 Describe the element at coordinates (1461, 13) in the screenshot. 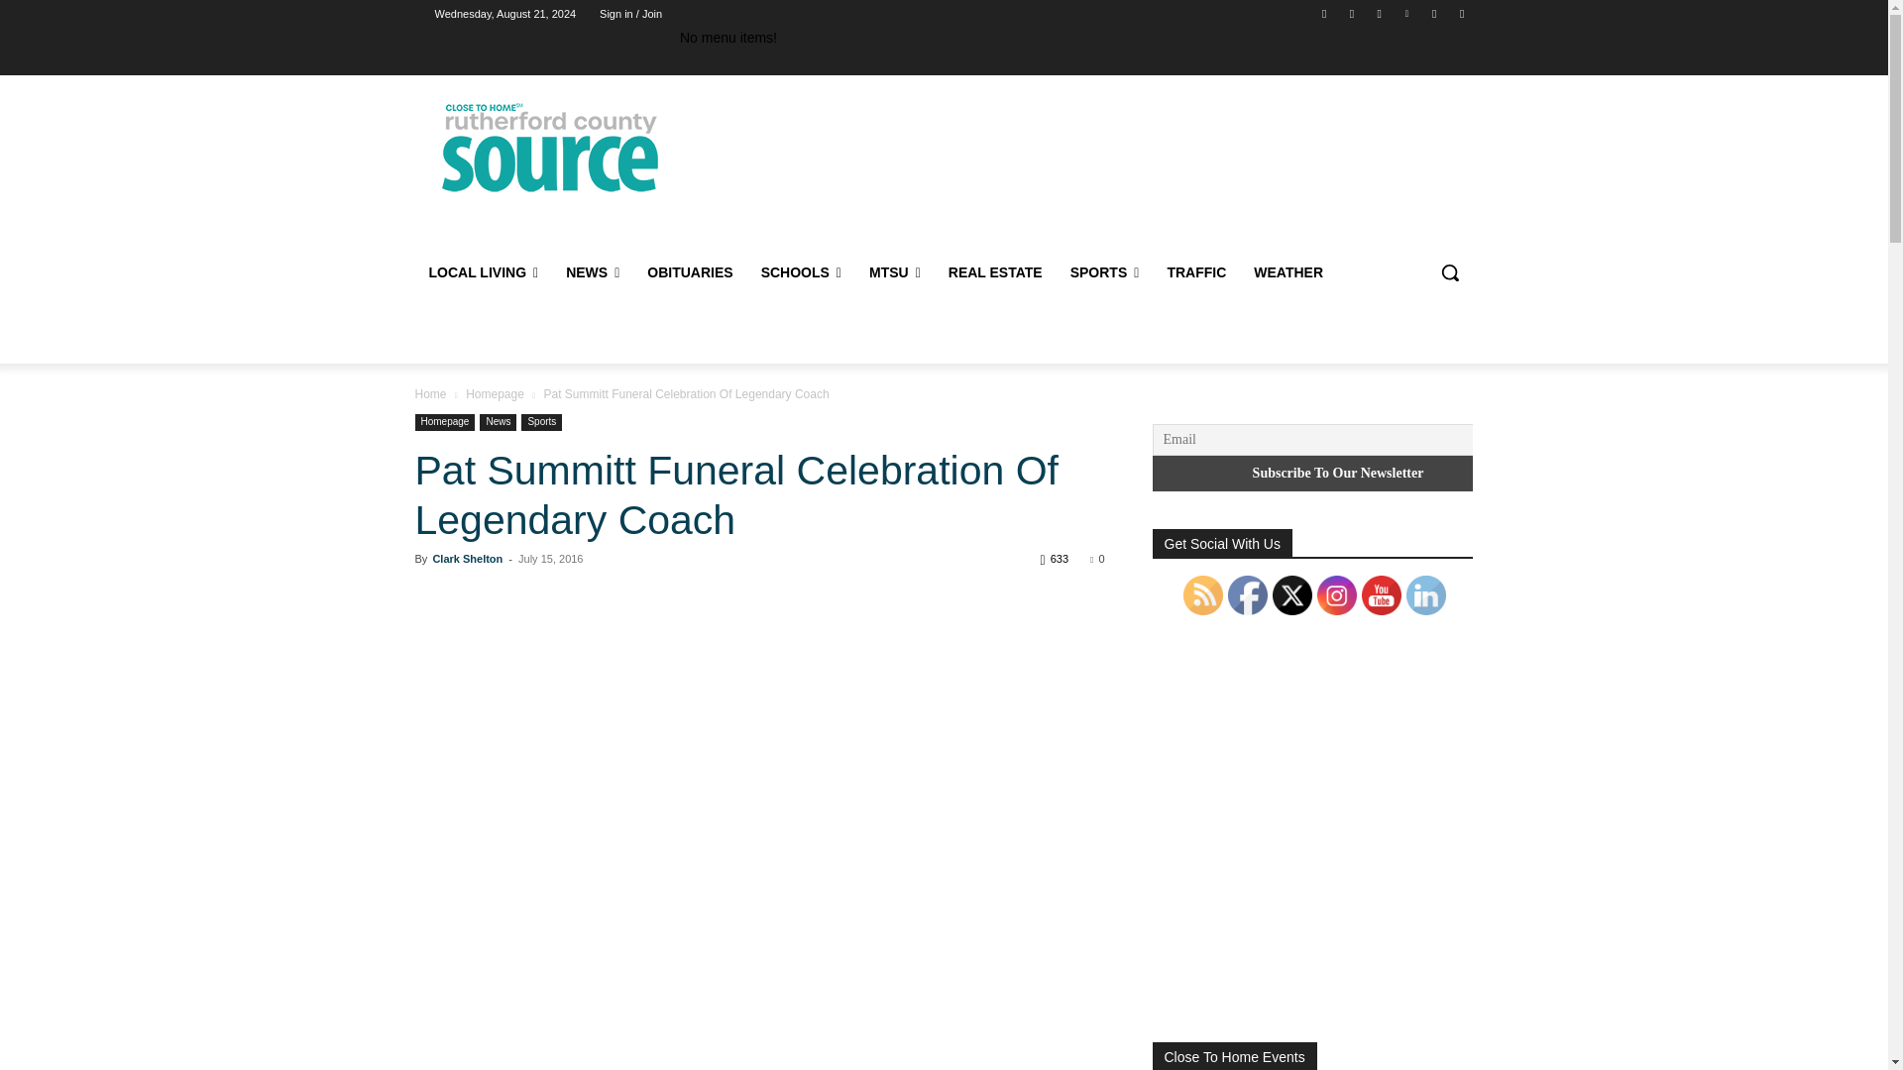

I see `Youtube` at that location.